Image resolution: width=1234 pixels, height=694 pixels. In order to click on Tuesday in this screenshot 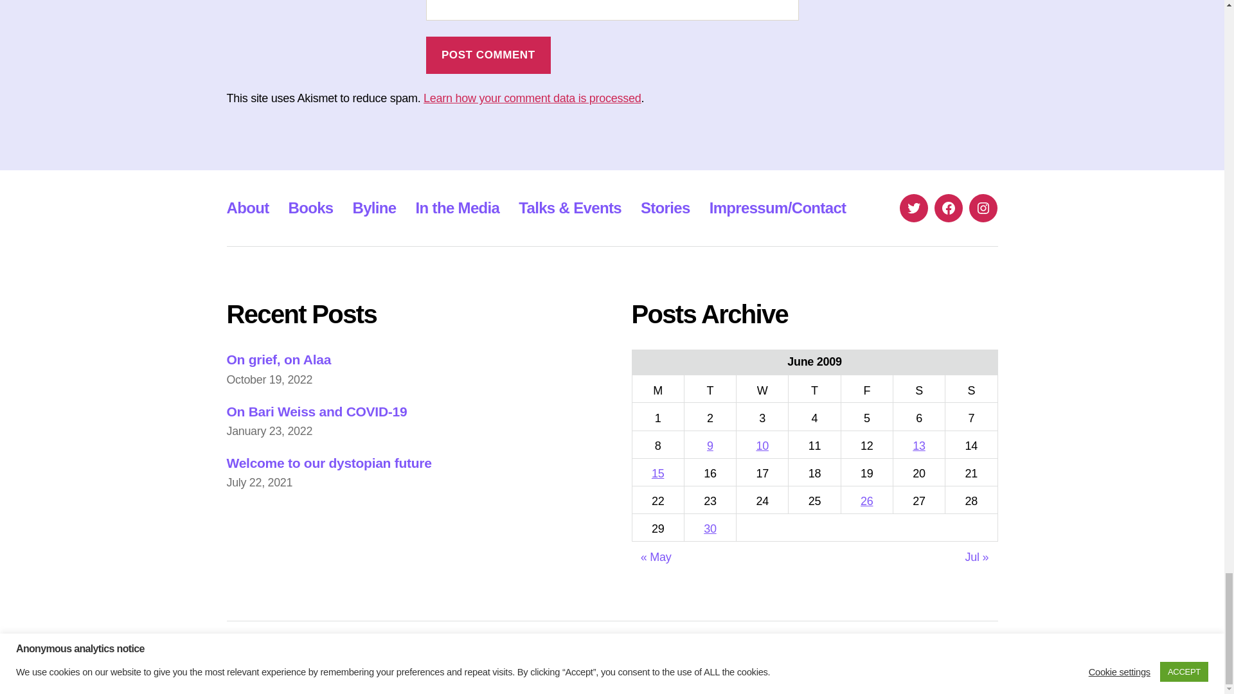, I will do `click(710, 389)`.